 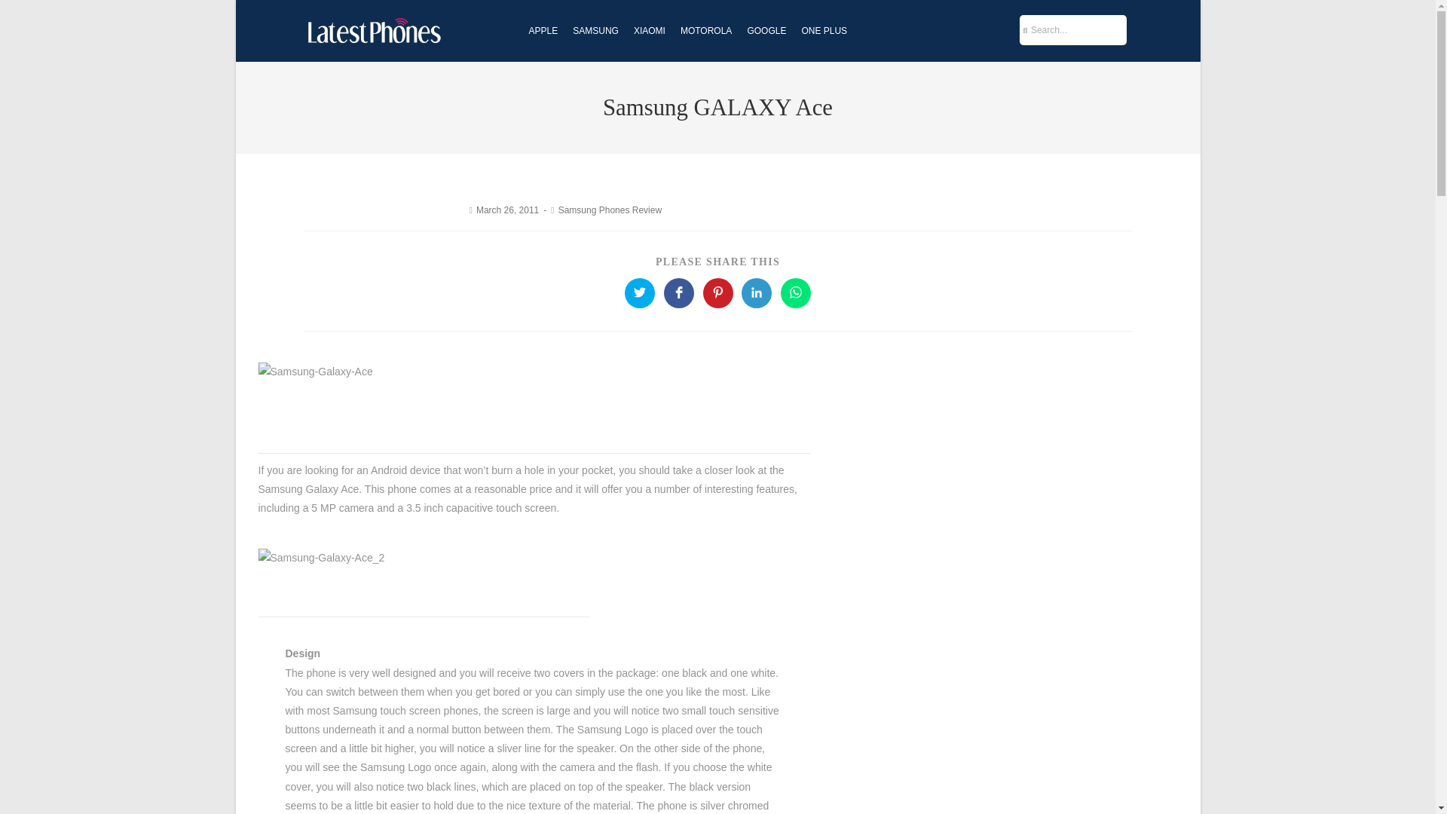 I want to click on Search, so click(x=1077, y=30).